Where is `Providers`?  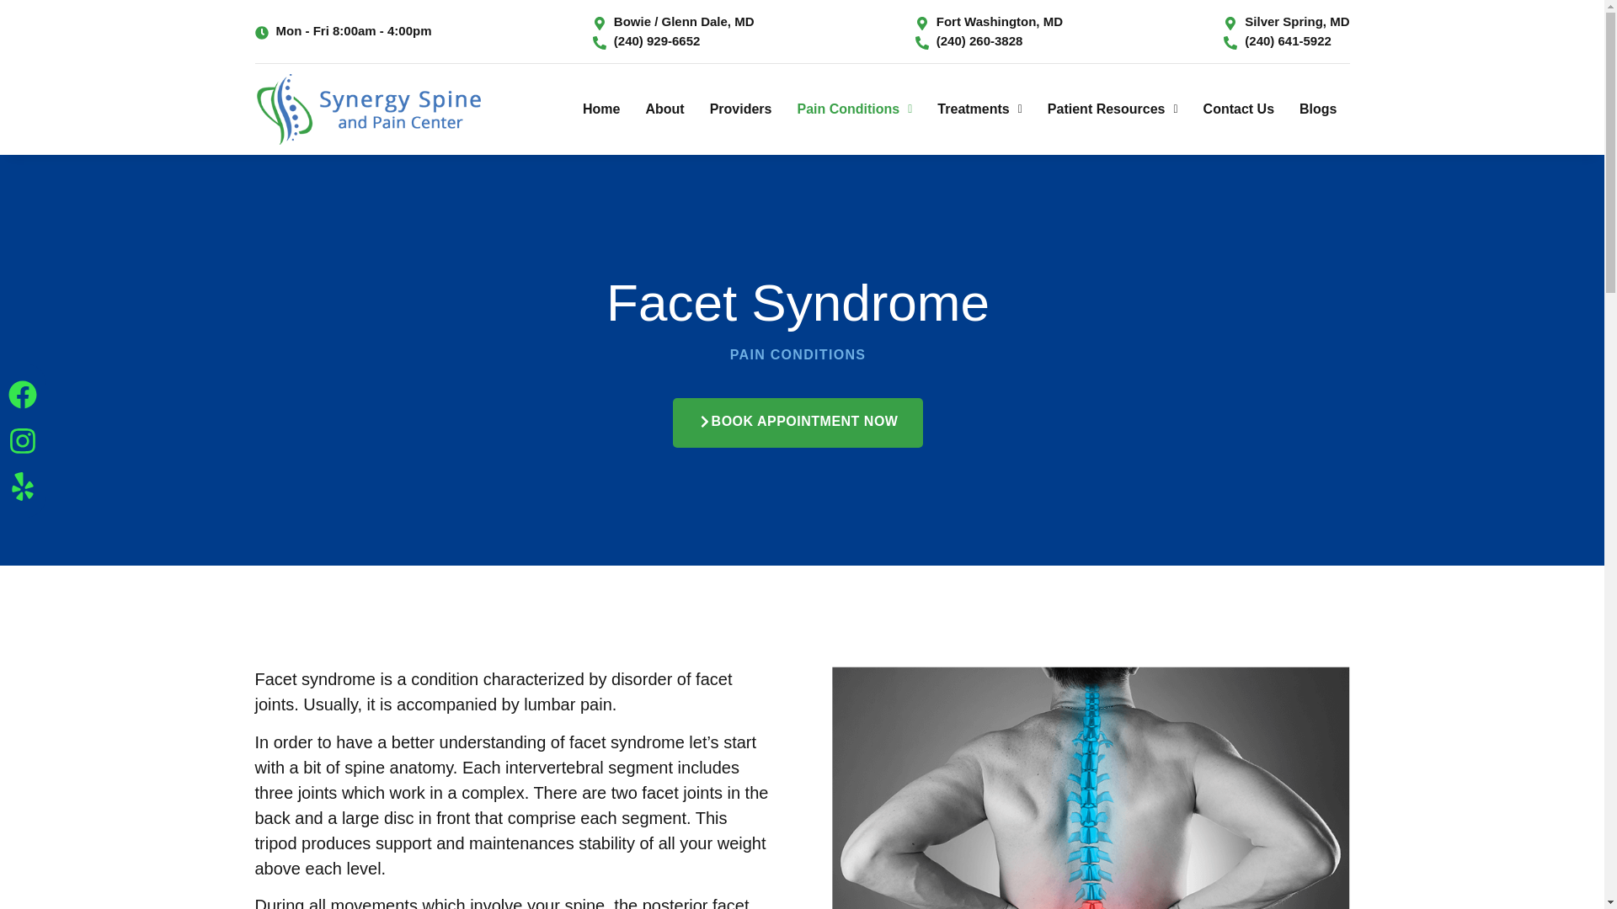
Providers is located at coordinates (740, 109).